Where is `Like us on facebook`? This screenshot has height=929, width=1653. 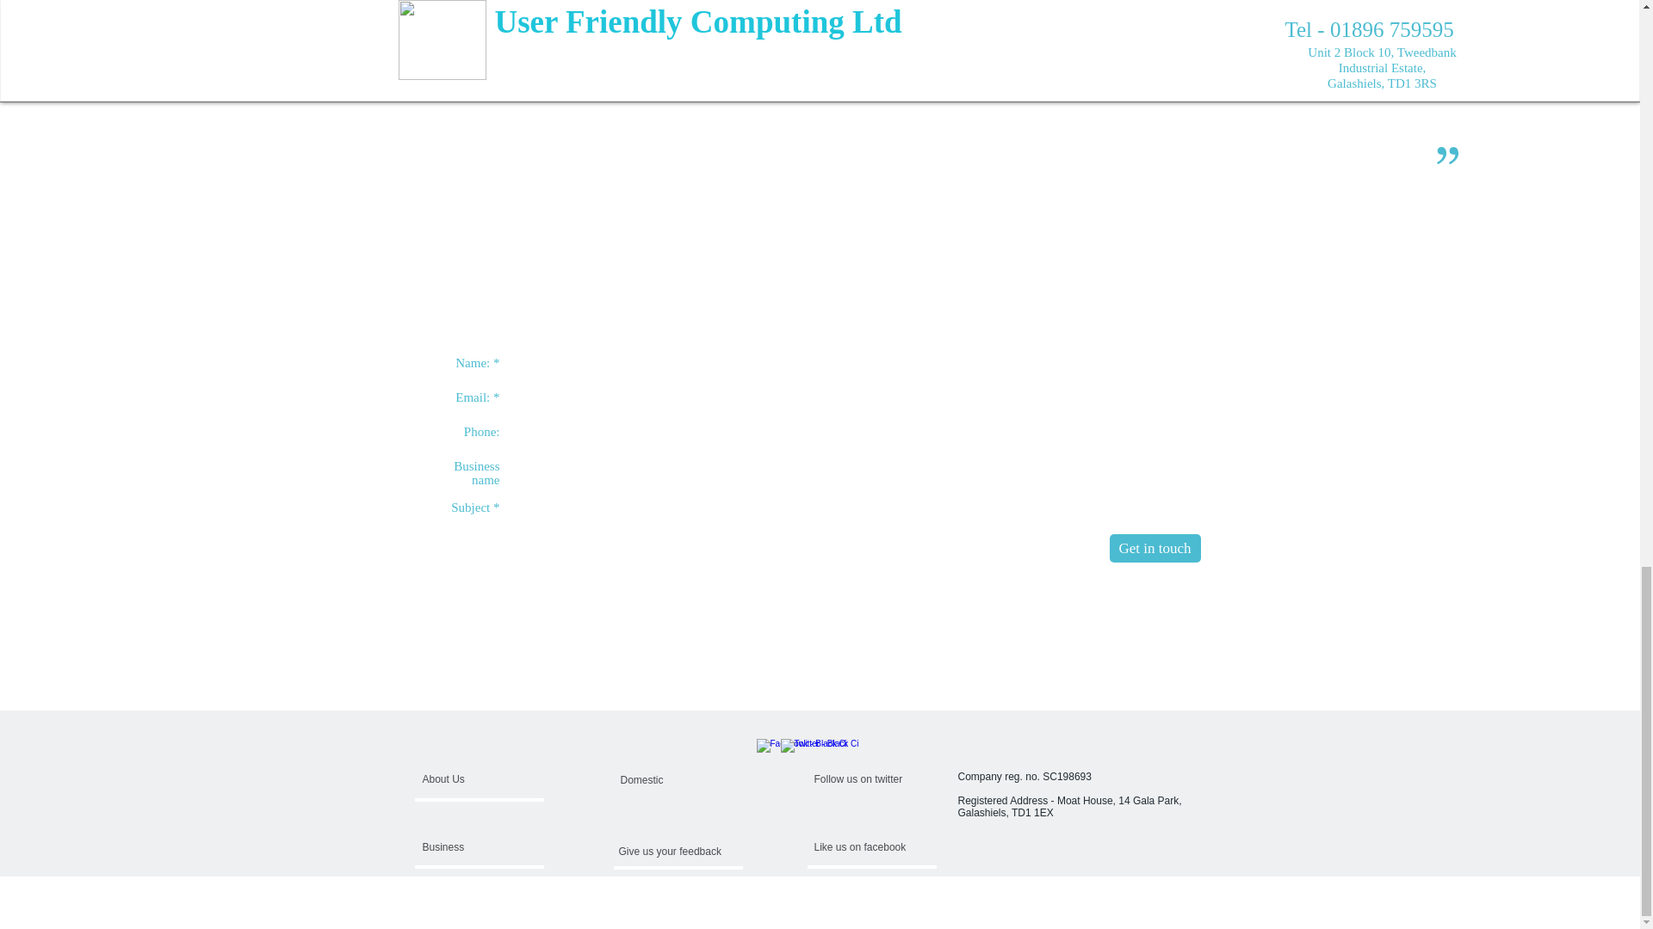
Like us on facebook is located at coordinates (866, 846).